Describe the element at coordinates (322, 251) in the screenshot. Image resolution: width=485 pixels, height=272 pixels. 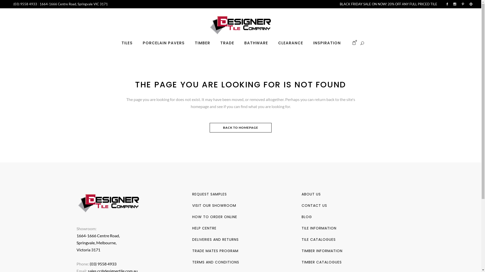
I see `TIMBER INFORMATION` at that location.